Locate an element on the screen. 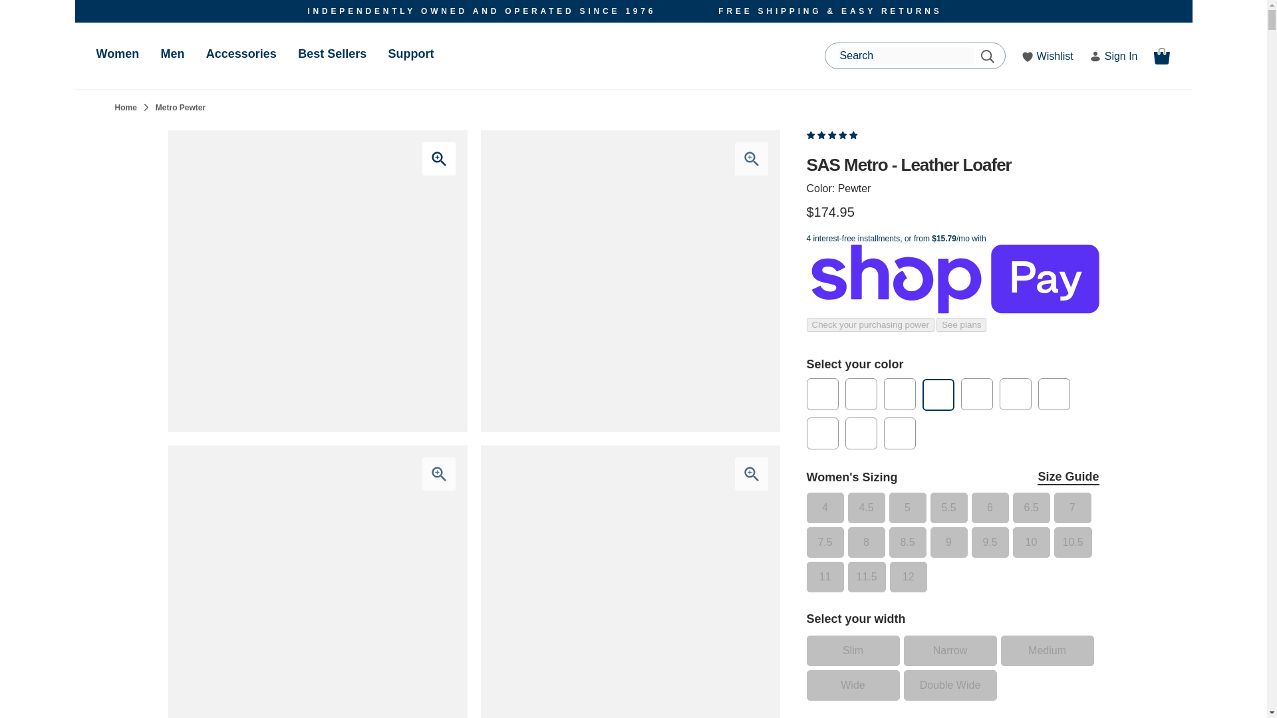 This screenshot has width=1277, height=718. Search is located at coordinates (987, 56).